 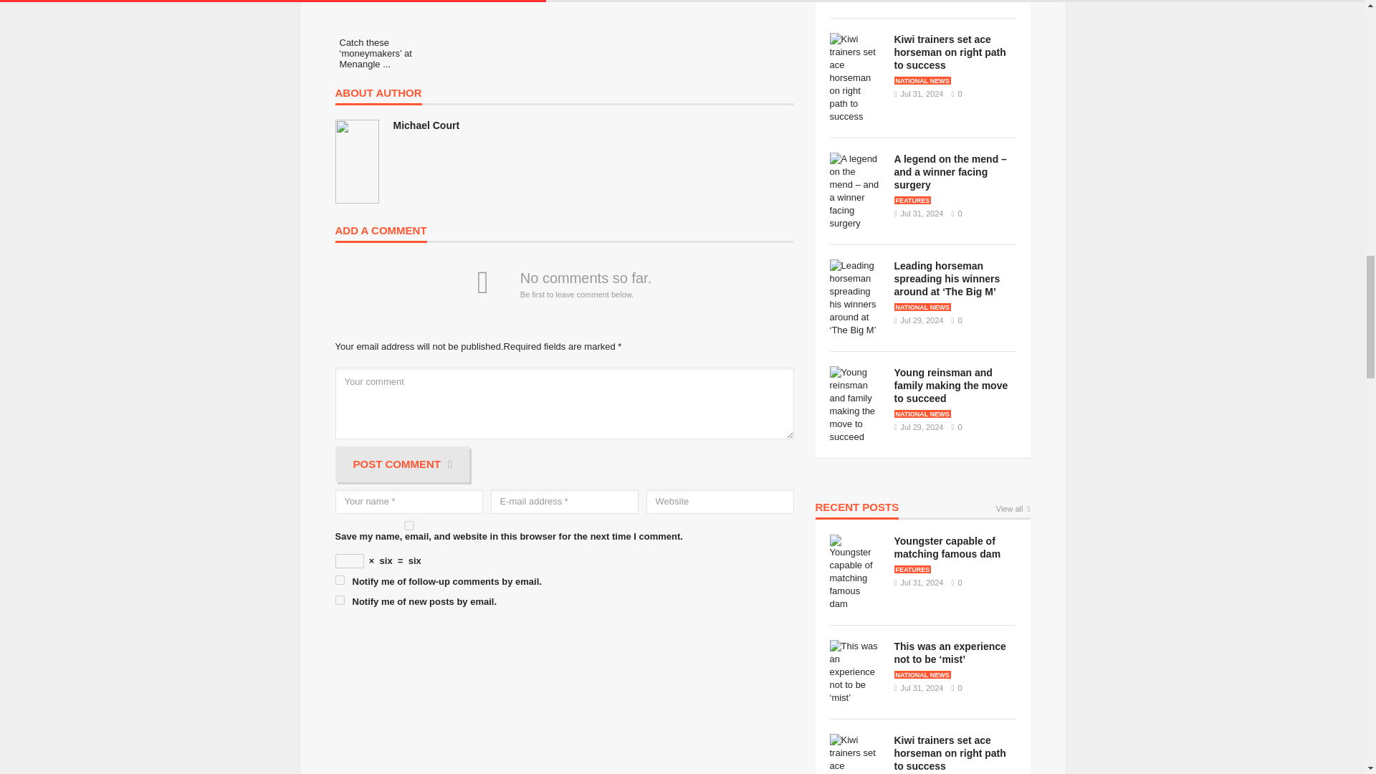 What do you see at coordinates (340, 599) in the screenshot?
I see `subscribe` at bounding box center [340, 599].